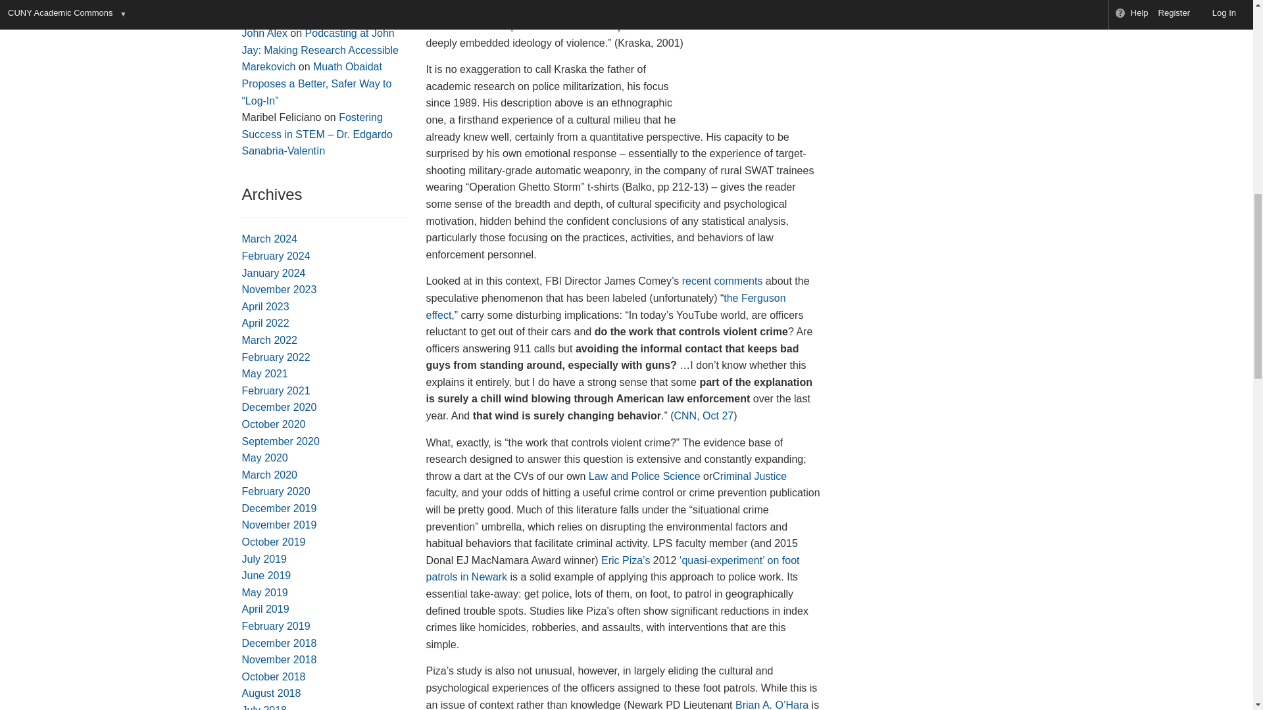 The width and height of the screenshot is (1263, 710). What do you see at coordinates (264, 373) in the screenshot?
I see `May 2021` at bounding box center [264, 373].